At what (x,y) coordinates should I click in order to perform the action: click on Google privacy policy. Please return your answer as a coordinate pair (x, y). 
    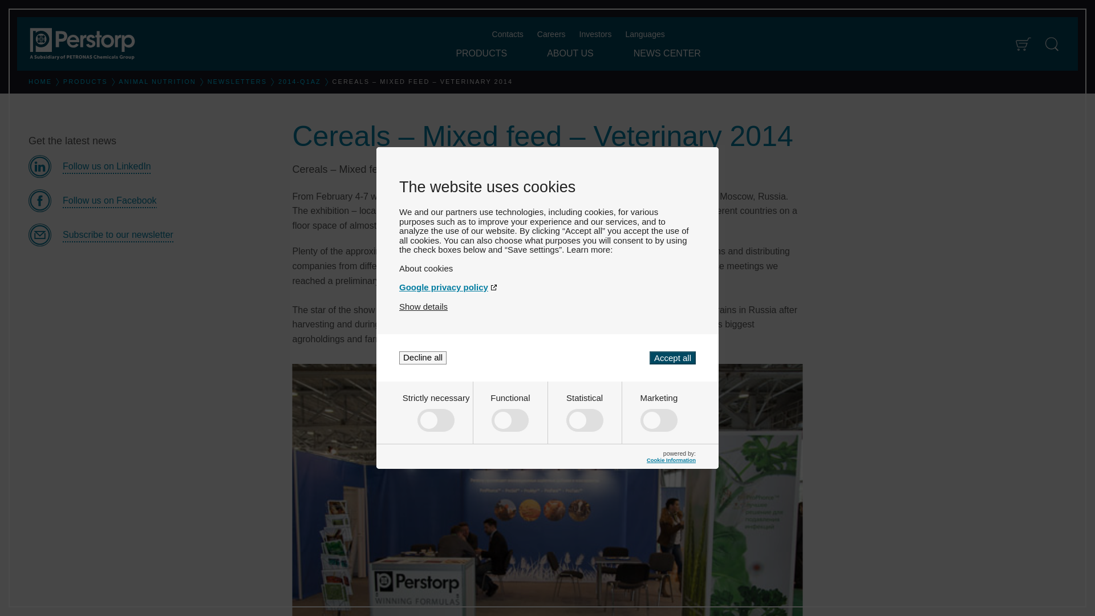
    Looking at the image, I should click on (547, 286).